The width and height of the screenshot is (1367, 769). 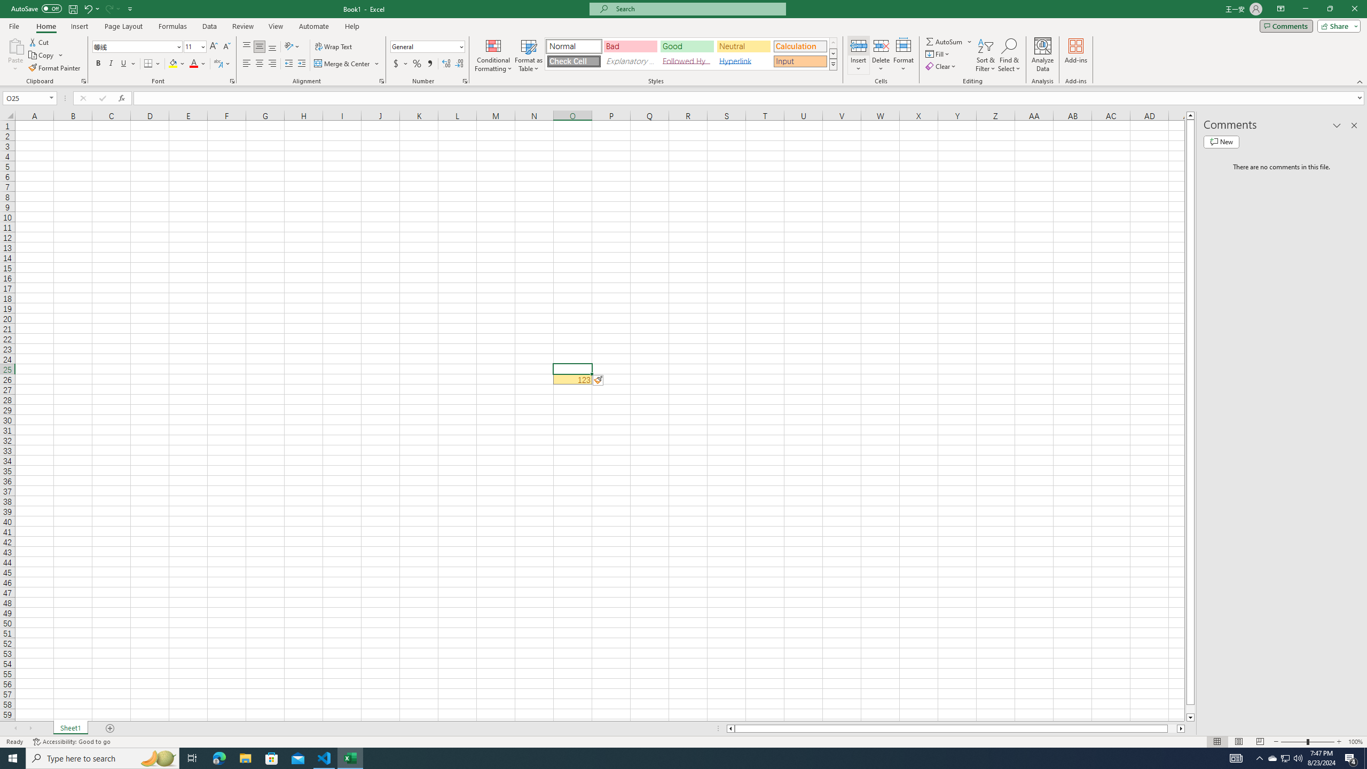 I want to click on Analyze Data, so click(x=1043, y=55).